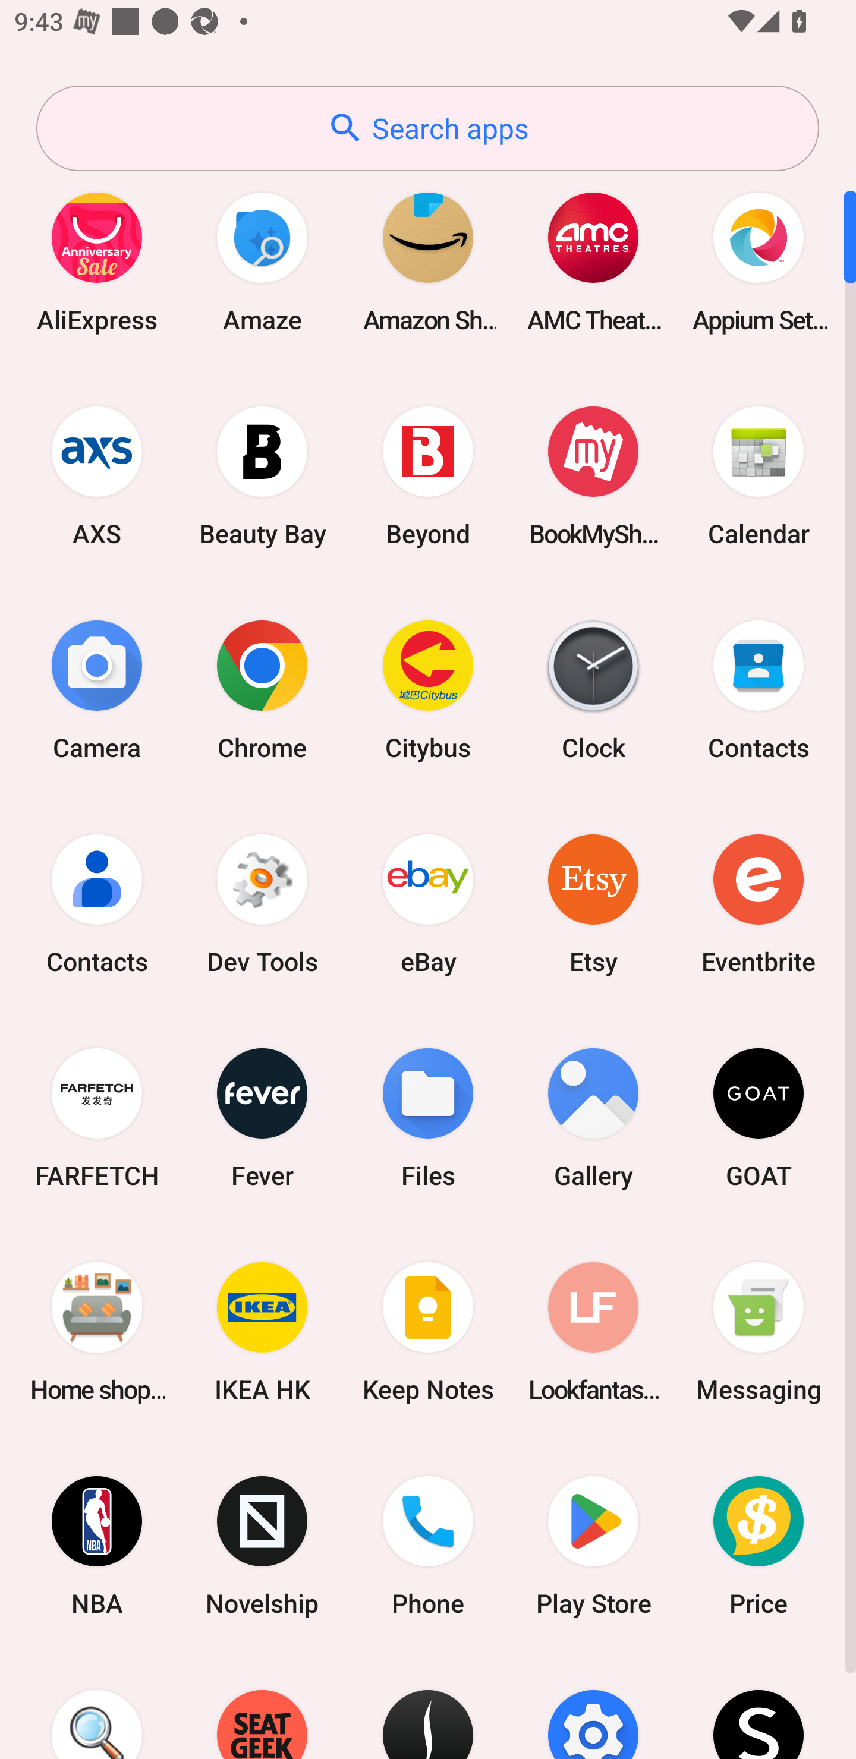 This screenshot has height=1759, width=856. What do you see at coordinates (593, 475) in the screenshot?
I see `BookMyShow` at bounding box center [593, 475].